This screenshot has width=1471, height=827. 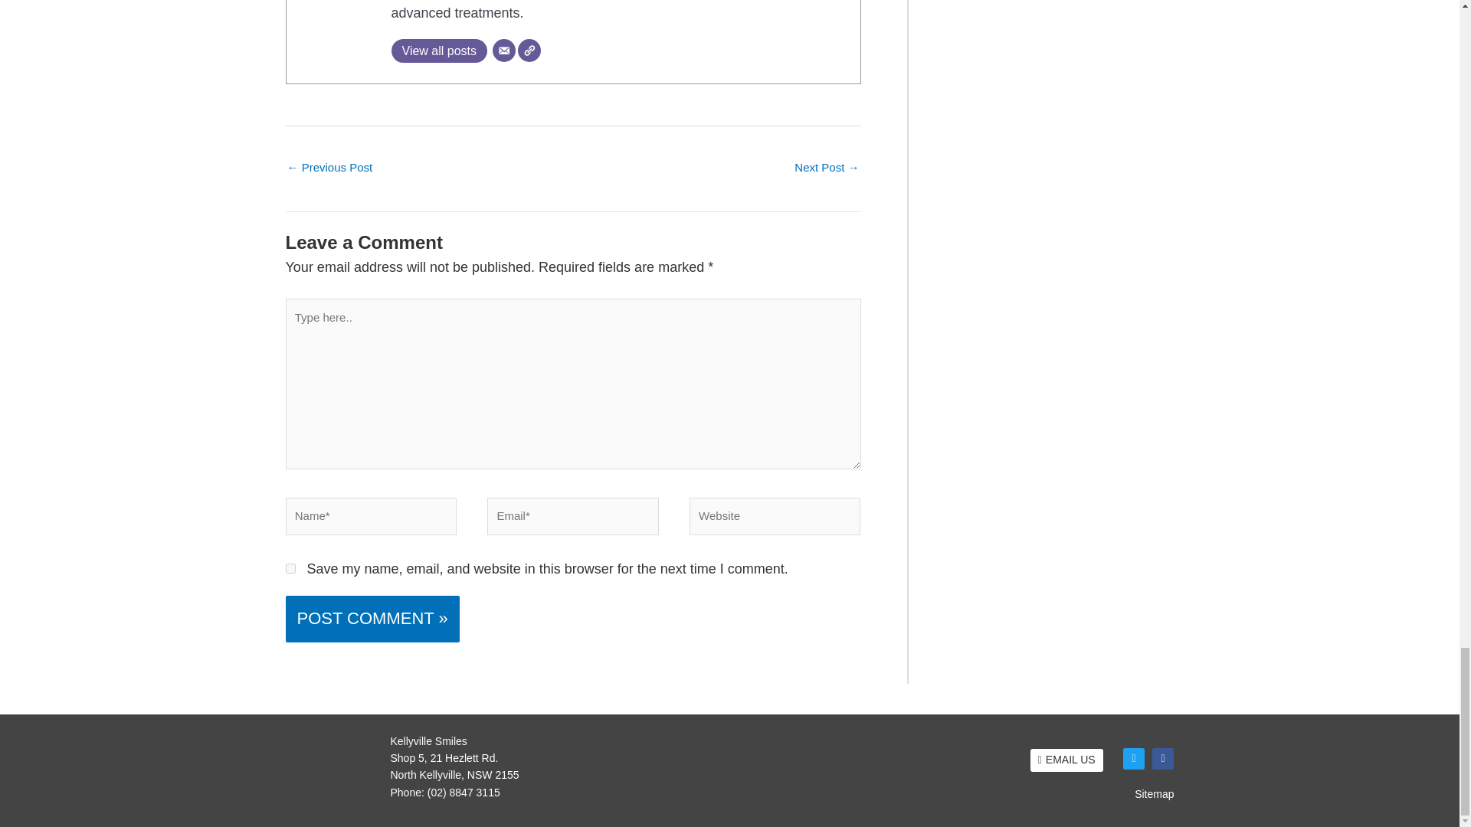 I want to click on View all posts, so click(x=438, y=51).